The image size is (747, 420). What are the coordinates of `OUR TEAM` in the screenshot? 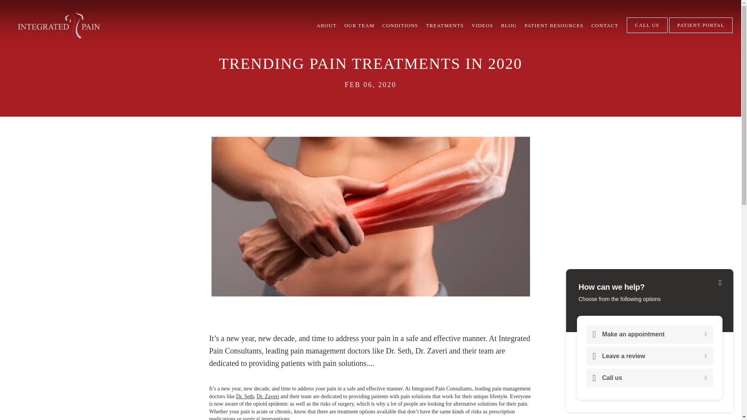 It's located at (359, 26).